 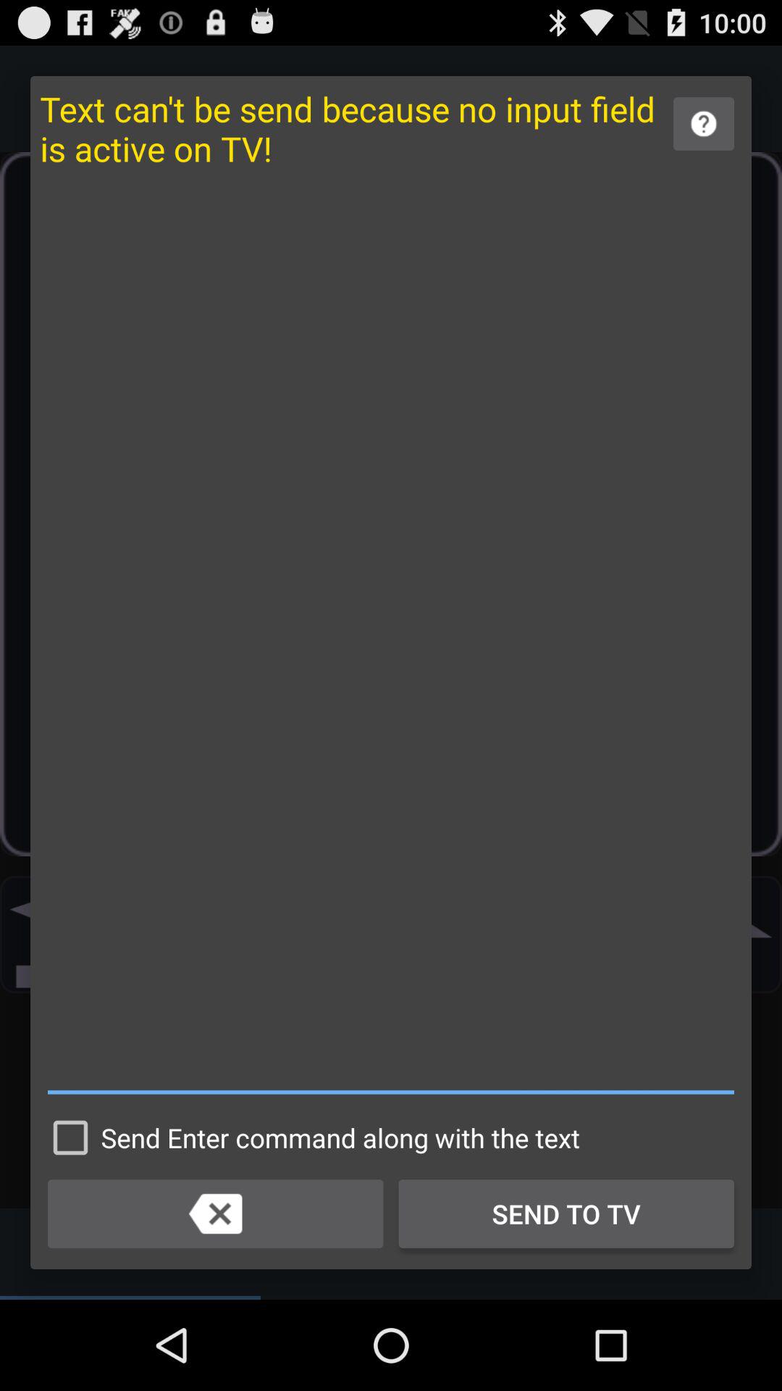 I want to click on choose the icon below the send enter command icon, so click(x=216, y=1214).